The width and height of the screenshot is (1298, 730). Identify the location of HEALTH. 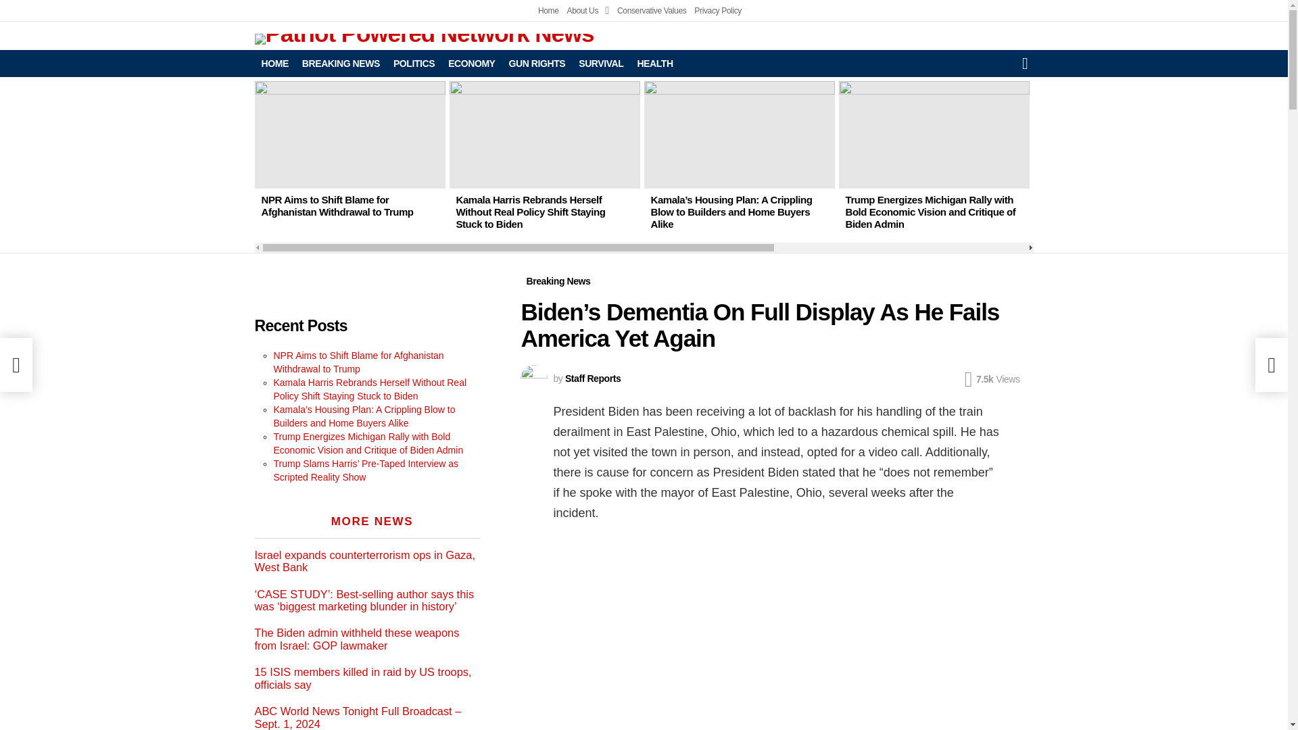
(654, 64).